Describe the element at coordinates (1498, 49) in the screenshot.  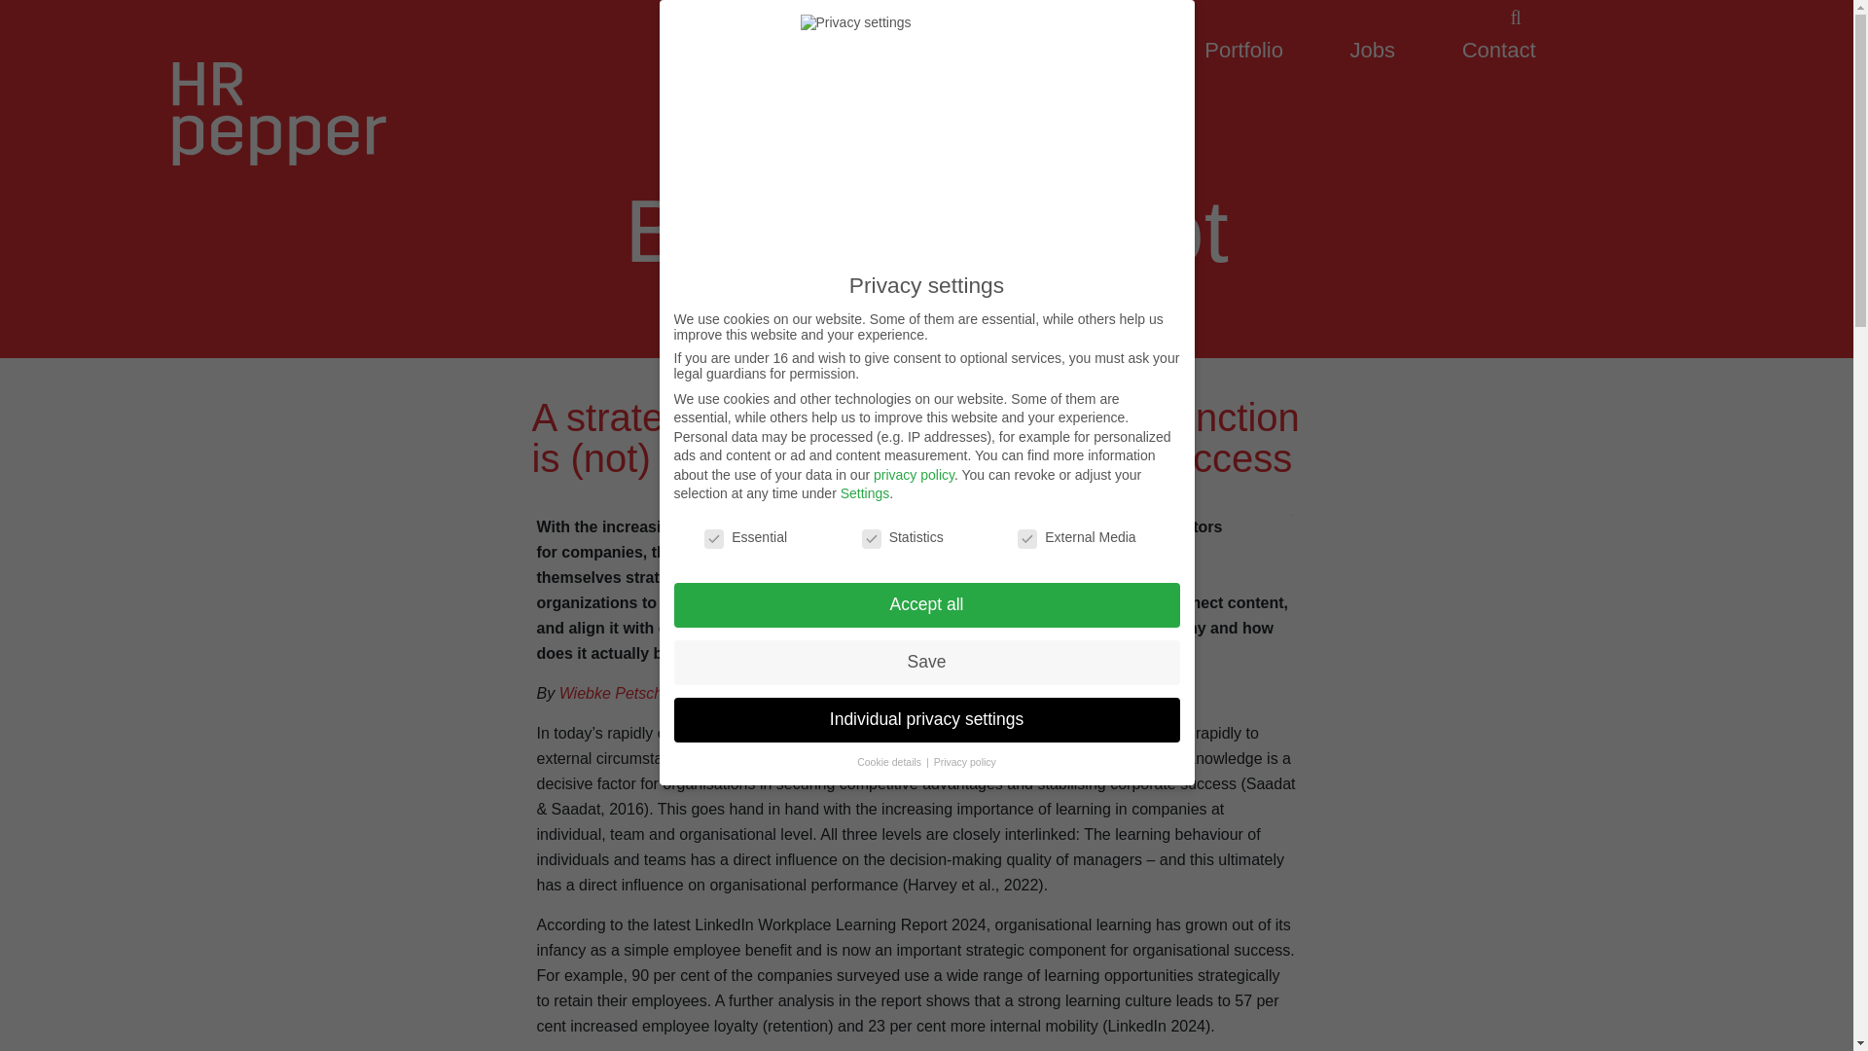
I see `Contact` at that location.